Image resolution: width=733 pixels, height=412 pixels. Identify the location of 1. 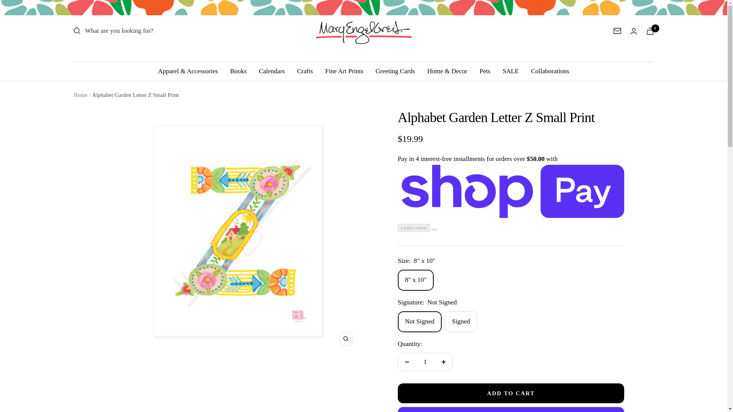
(425, 362).